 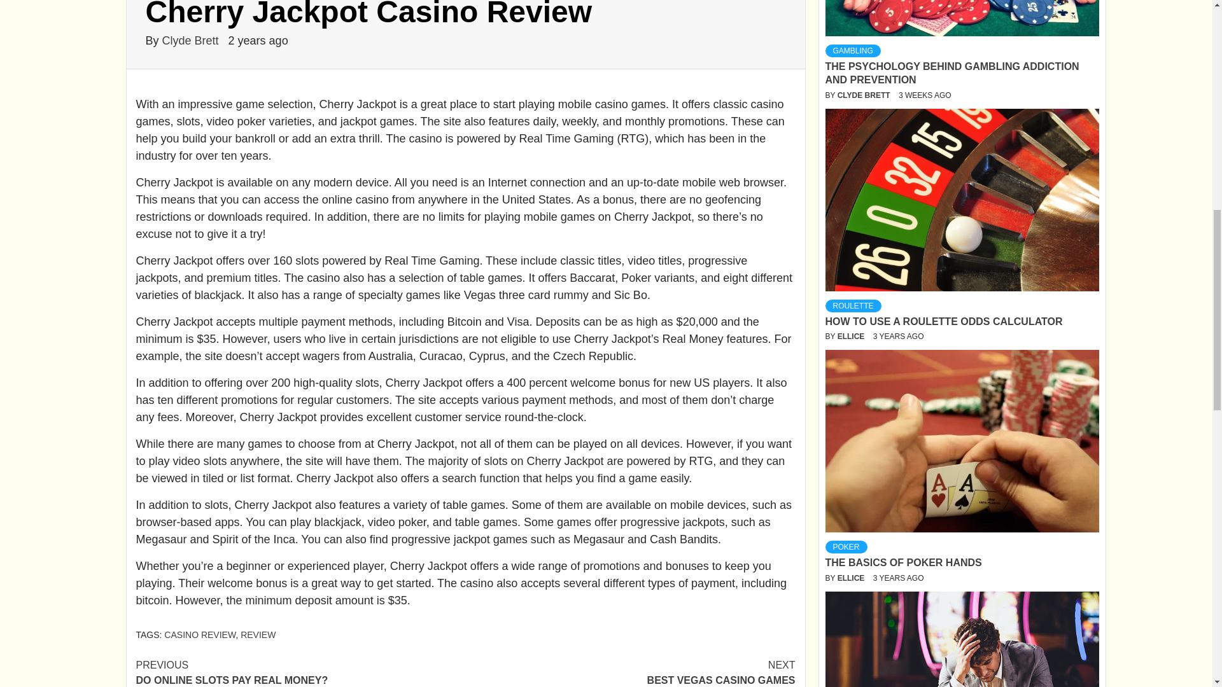 What do you see at coordinates (952, 73) in the screenshot?
I see `ELLICE` at bounding box center [952, 73].